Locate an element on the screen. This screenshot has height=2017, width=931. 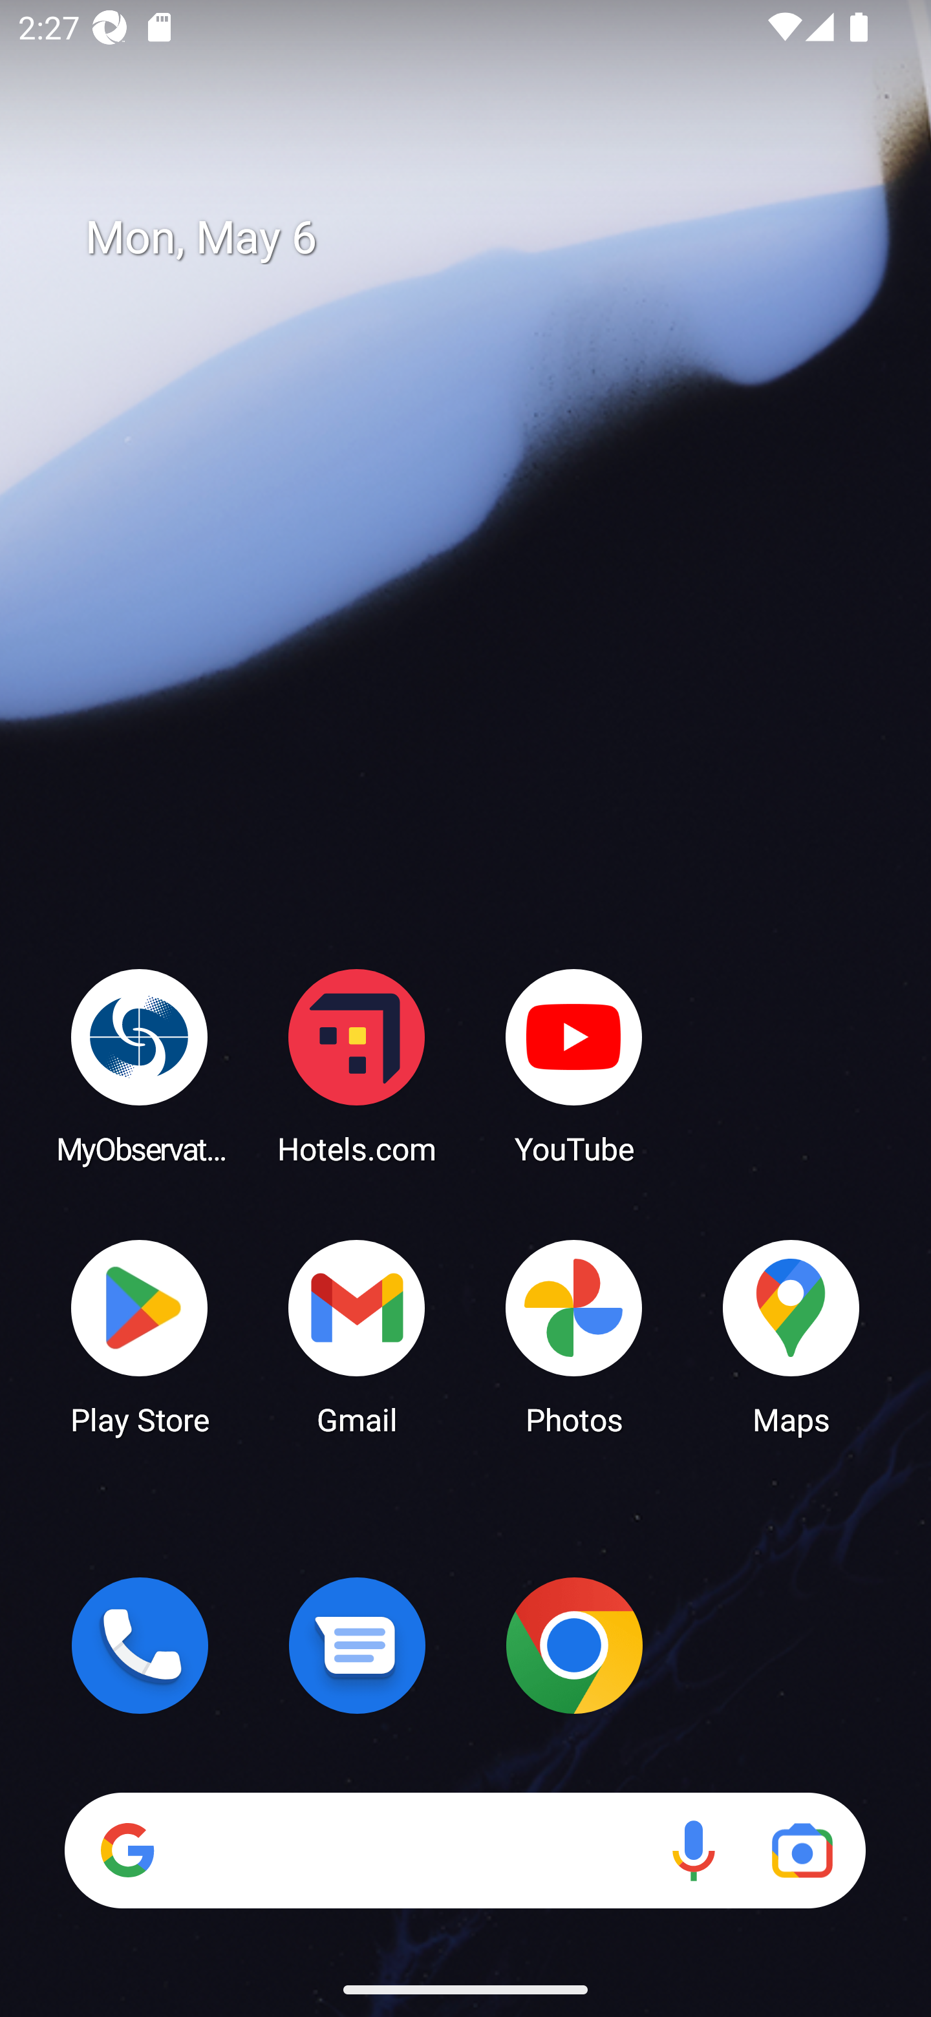
Phone is located at coordinates (140, 1645).